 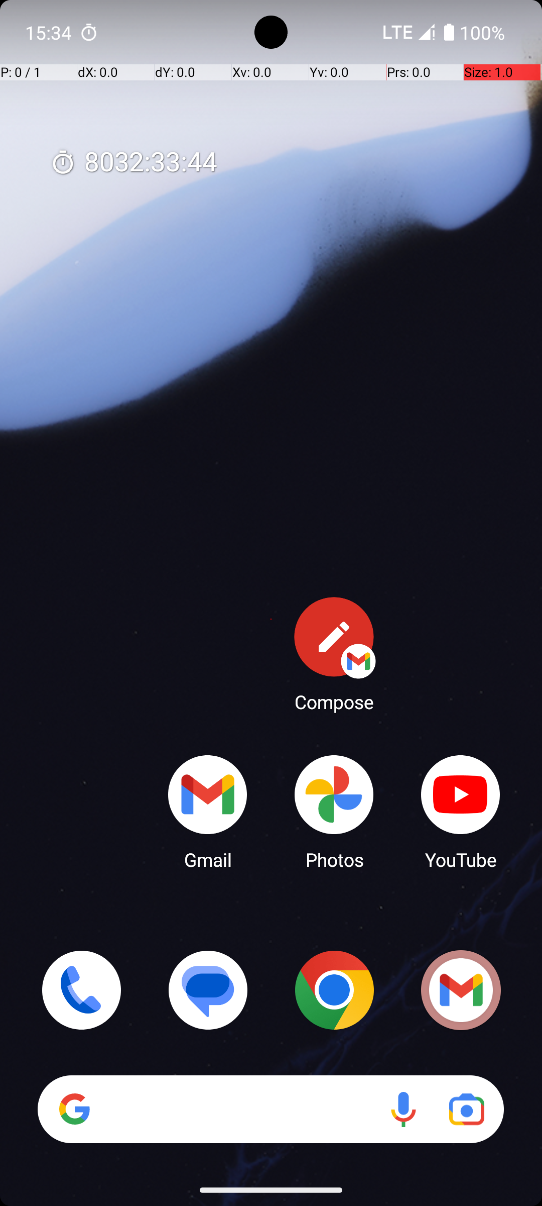 I want to click on 8032:33:44, so click(x=133, y=163).